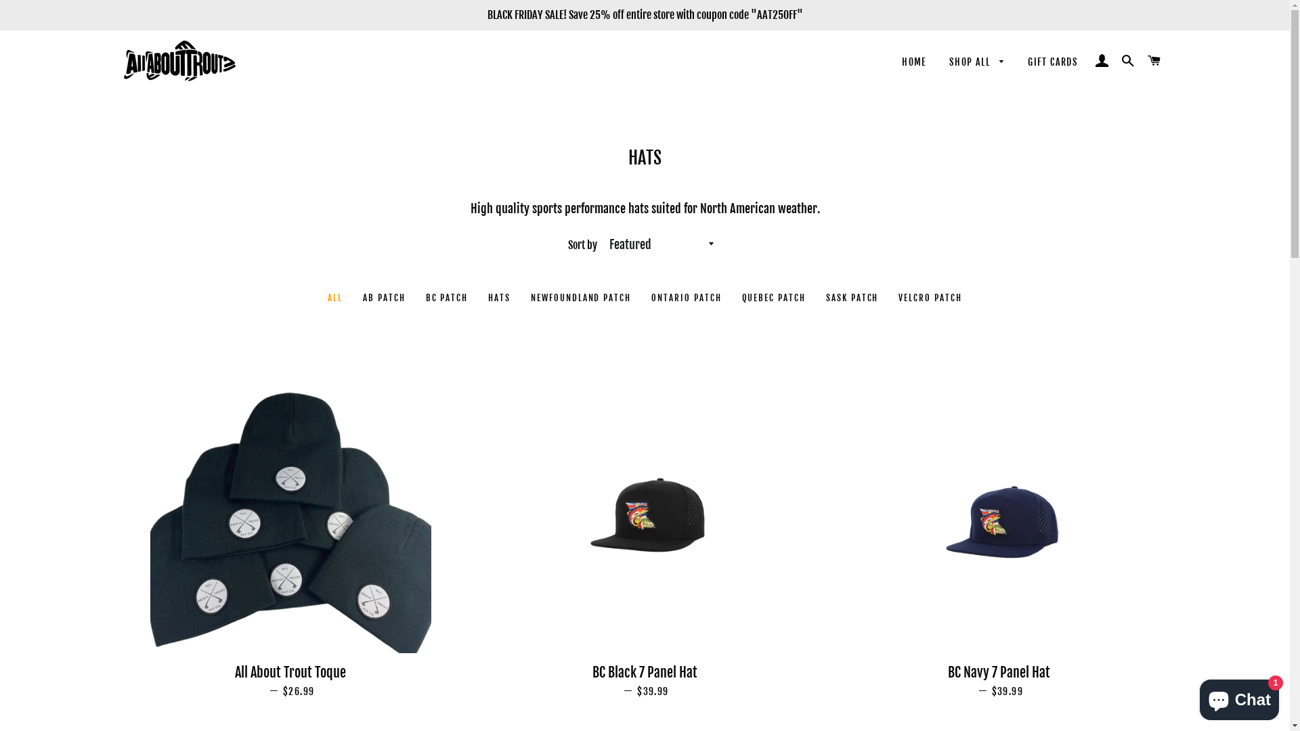  Describe the element at coordinates (1239, 697) in the screenshot. I see `Shopify online store chat` at that location.